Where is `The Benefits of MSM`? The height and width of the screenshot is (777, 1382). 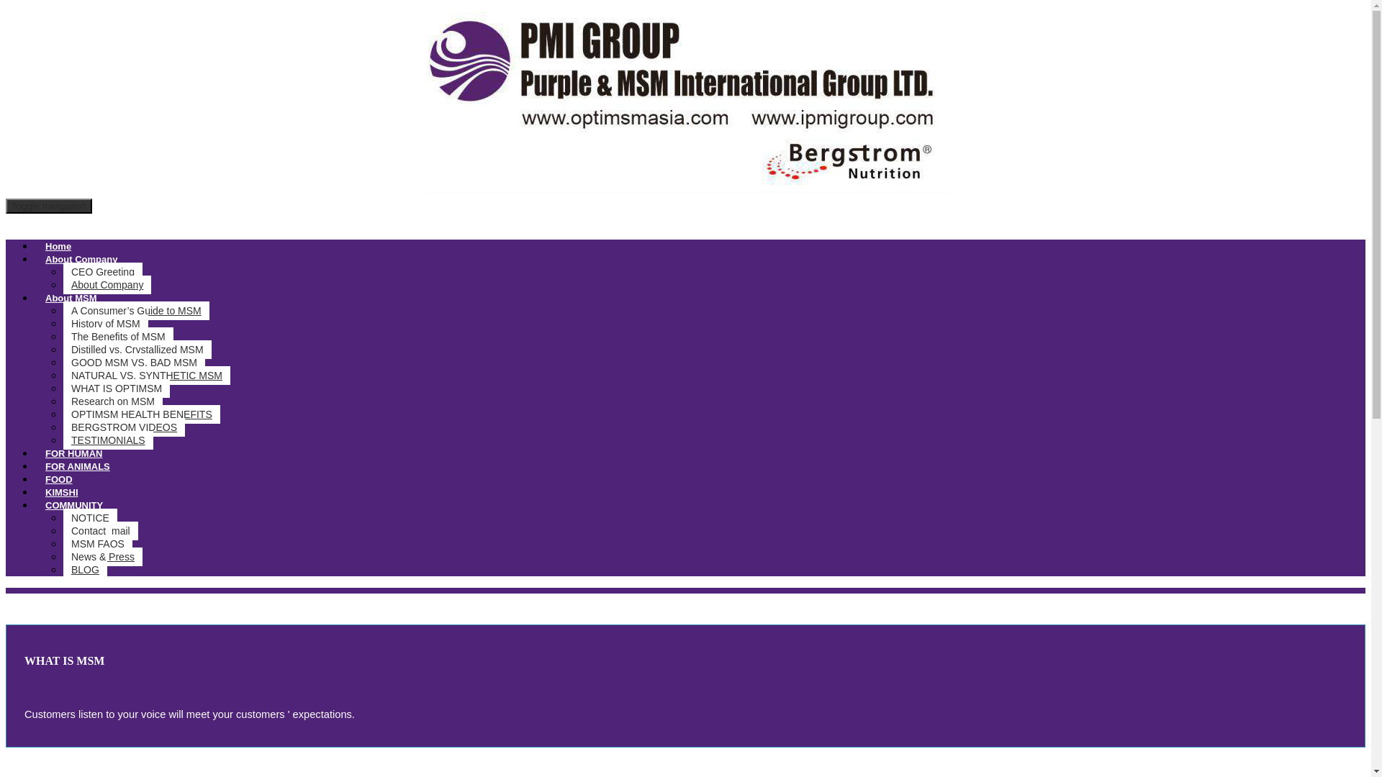
The Benefits of MSM is located at coordinates (118, 336).